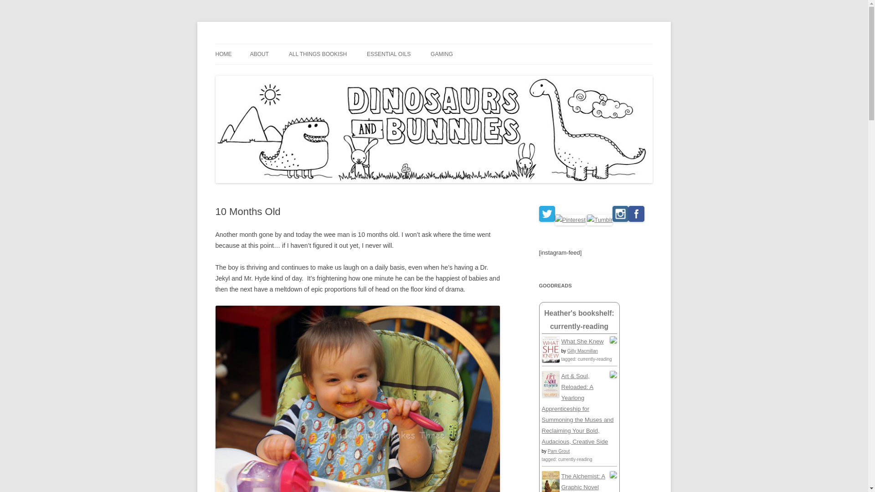 Image resolution: width=875 pixels, height=492 pixels. What do you see at coordinates (259, 54) in the screenshot?
I see `ABOUT` at bounding box center [259, 54].